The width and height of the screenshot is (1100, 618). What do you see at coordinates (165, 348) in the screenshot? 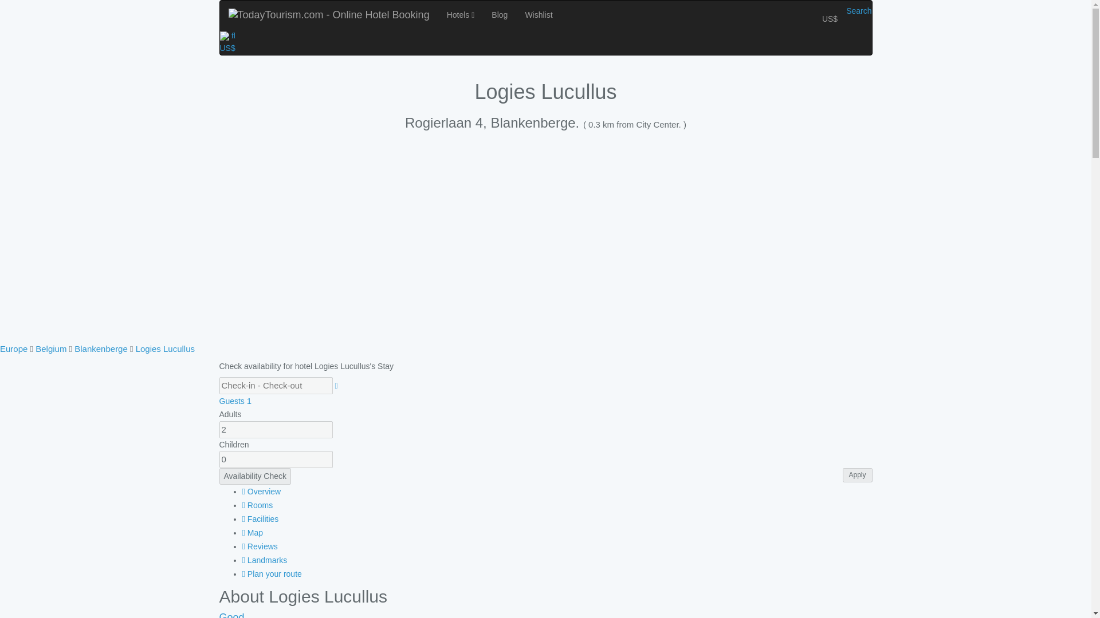
I see `Logies Lucullus` at bounding box center [165, 348].